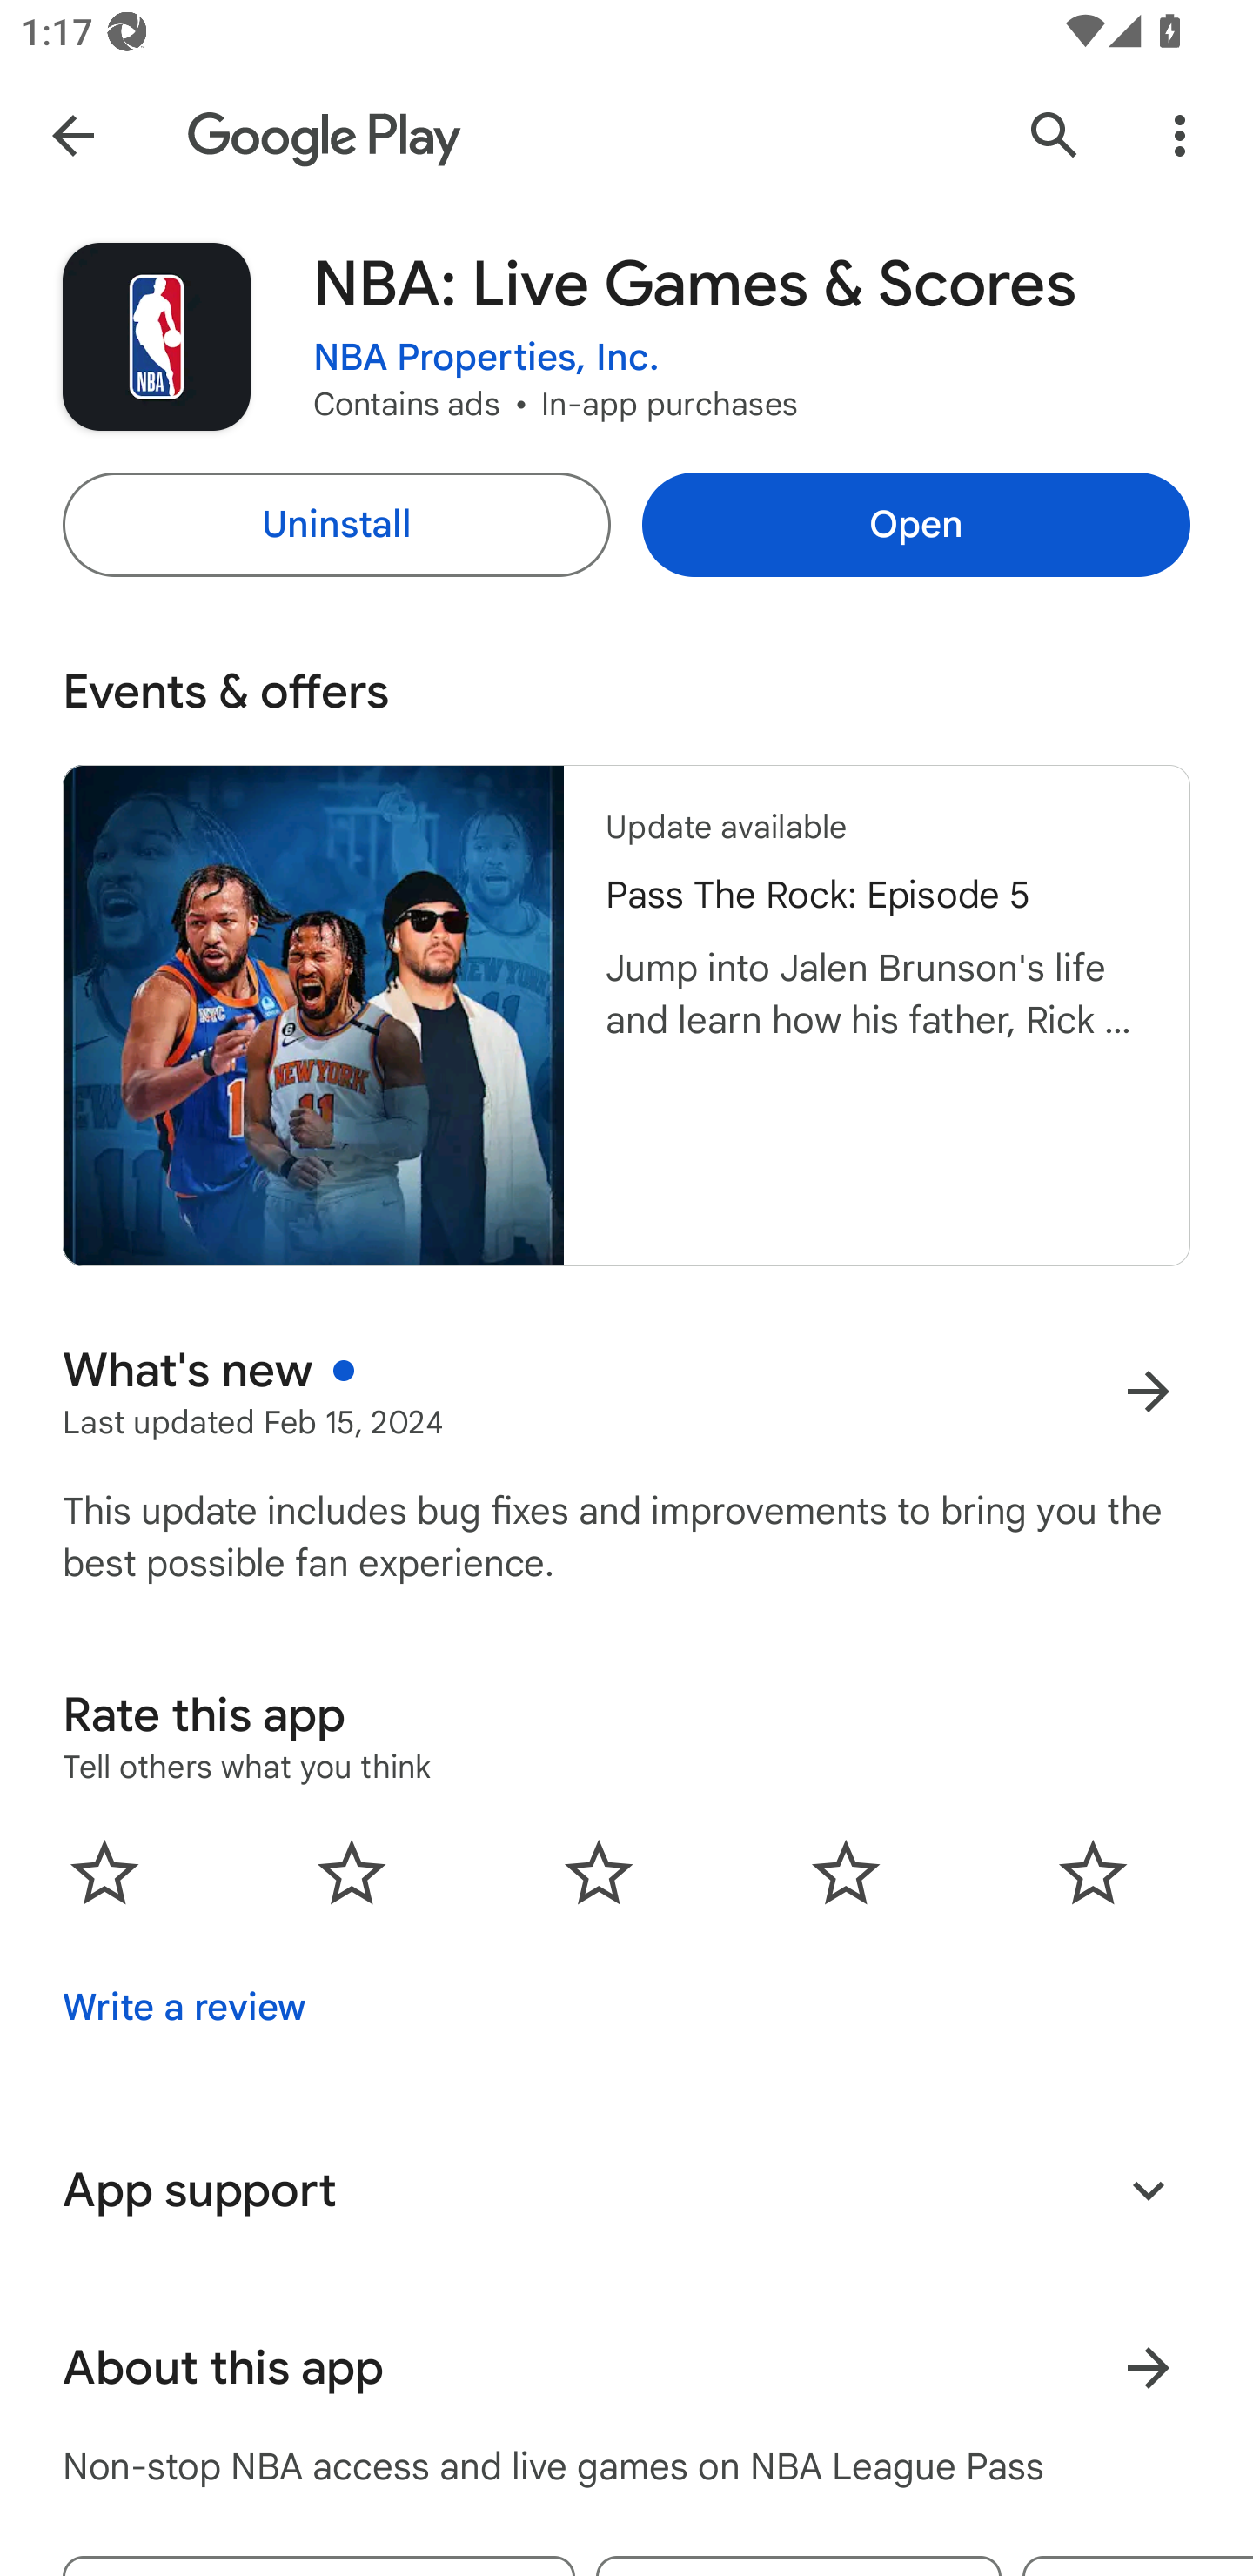 This screenshot has height=2576, width=1253. Describe the element at coordinates (337, 524) in the screenshot. I see `Uninstall` at that location.